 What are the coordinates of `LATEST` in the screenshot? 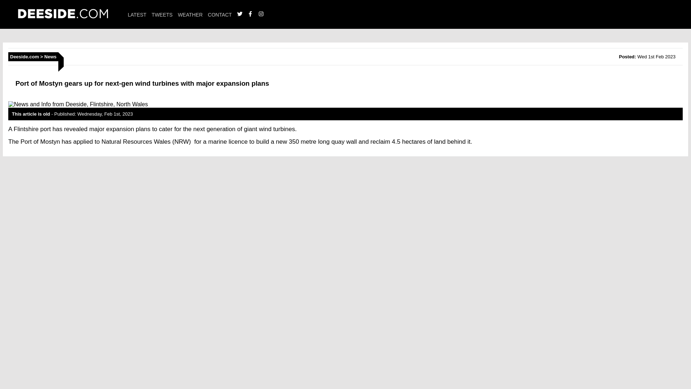 It's located at (137, 14).